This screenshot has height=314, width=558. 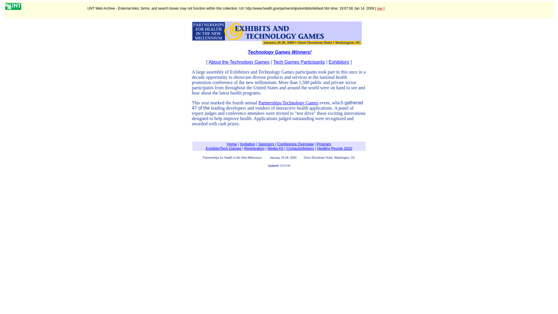 What do you see at coordinates (299, 62) in the screenshot?
I see `Tech Games Participants` at bounding box center [299, 62].